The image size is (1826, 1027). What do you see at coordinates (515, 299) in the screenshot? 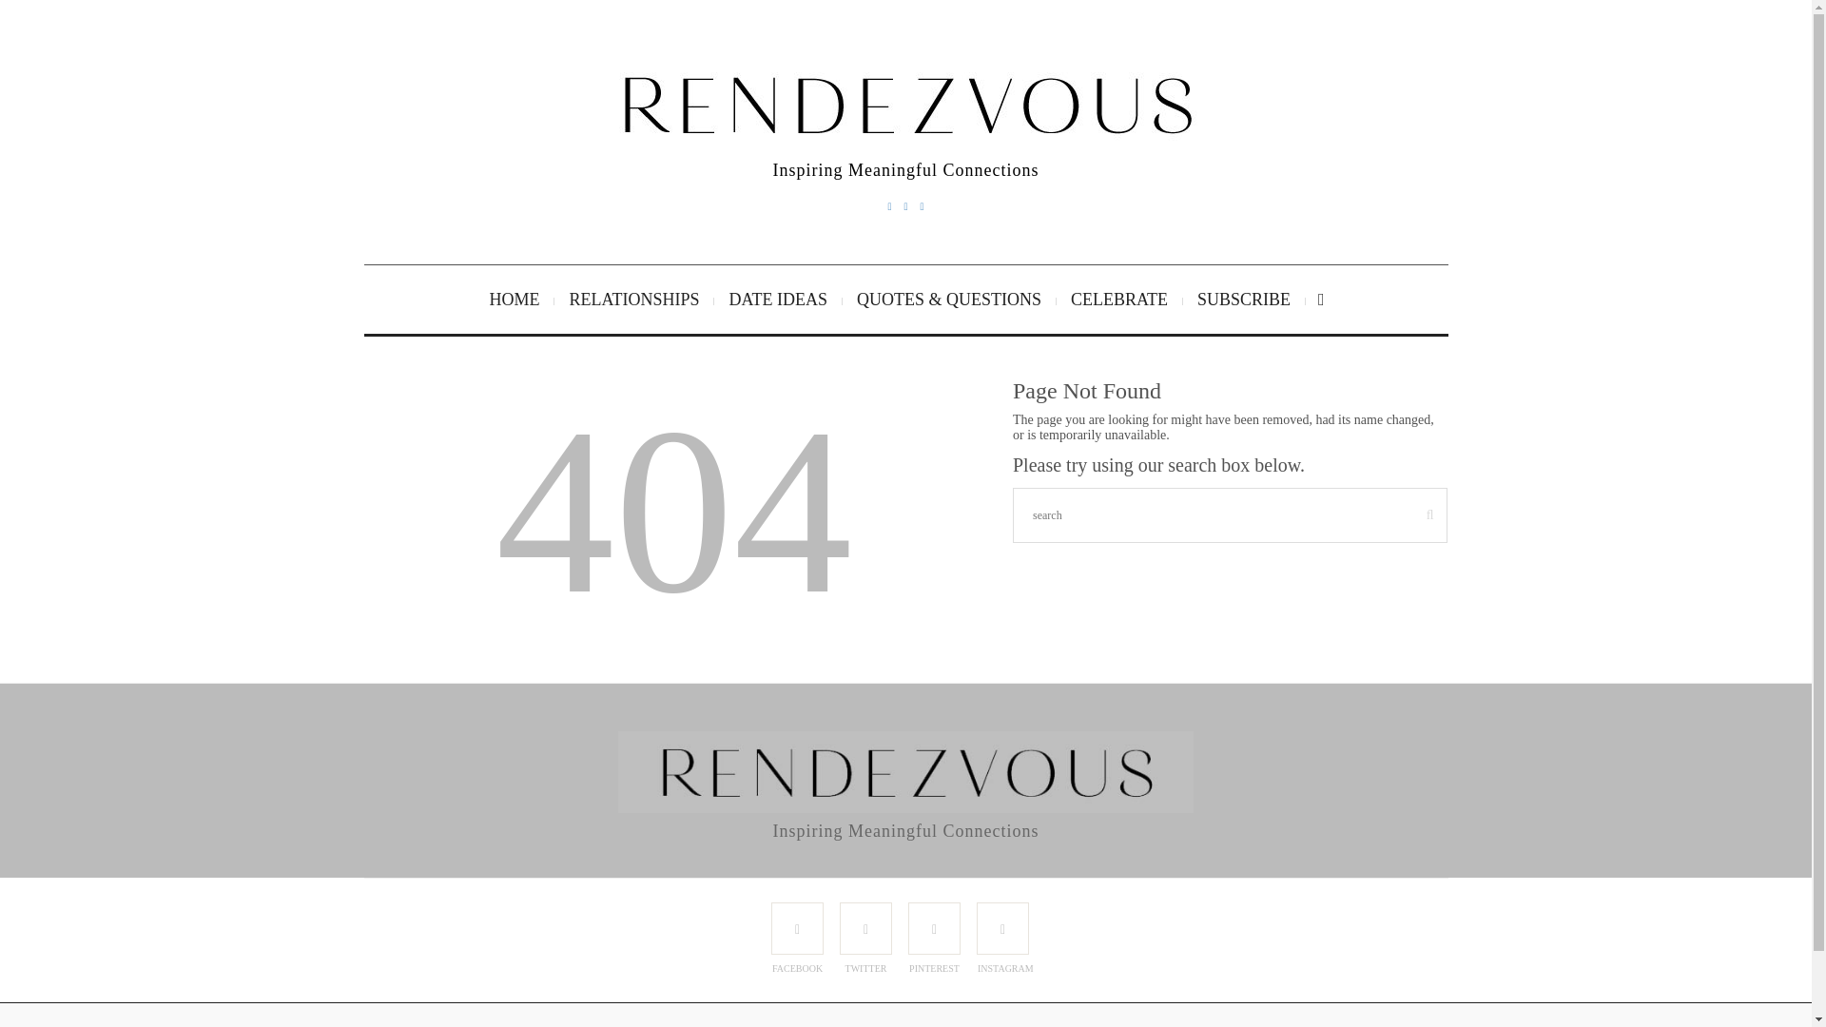
I see `HOME` at bounding box center [515, 299].